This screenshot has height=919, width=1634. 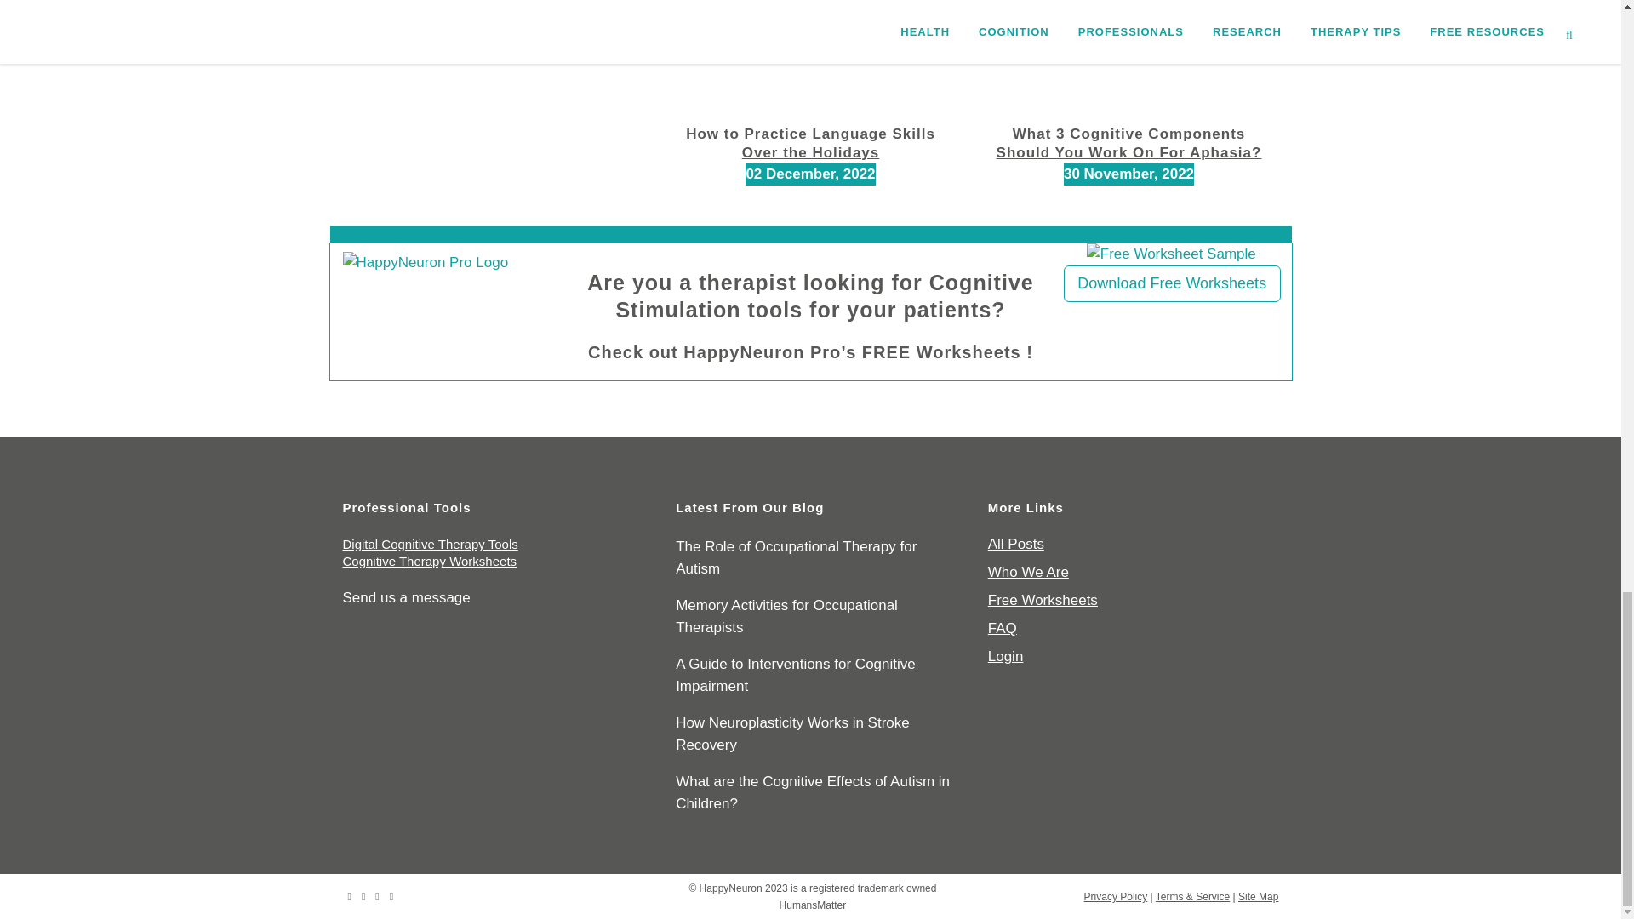 I want to click on HappyNeuron Pro Logo, so click(x=425, y=262).